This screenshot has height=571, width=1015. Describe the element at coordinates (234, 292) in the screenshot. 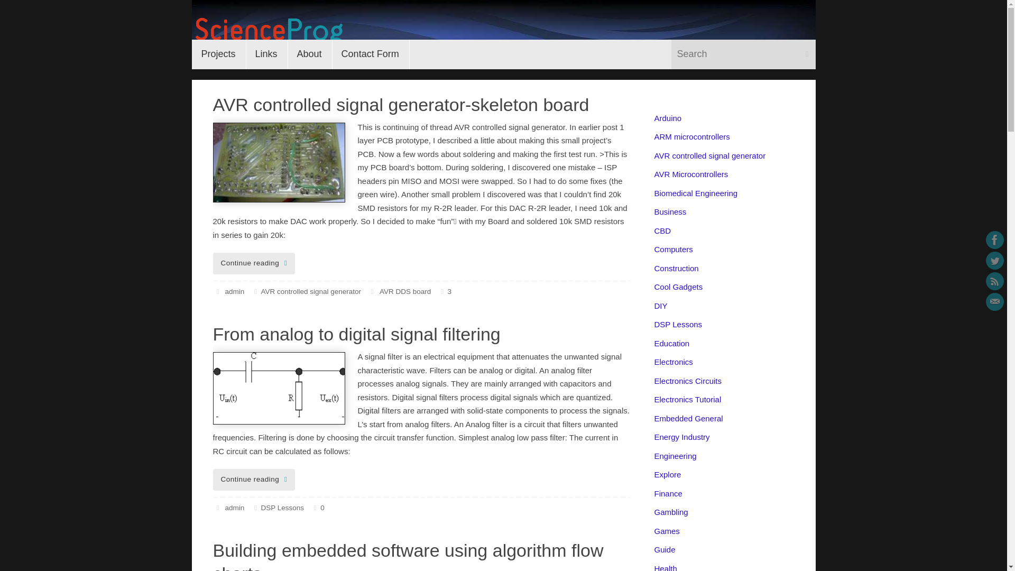

I see `admin` at that location.